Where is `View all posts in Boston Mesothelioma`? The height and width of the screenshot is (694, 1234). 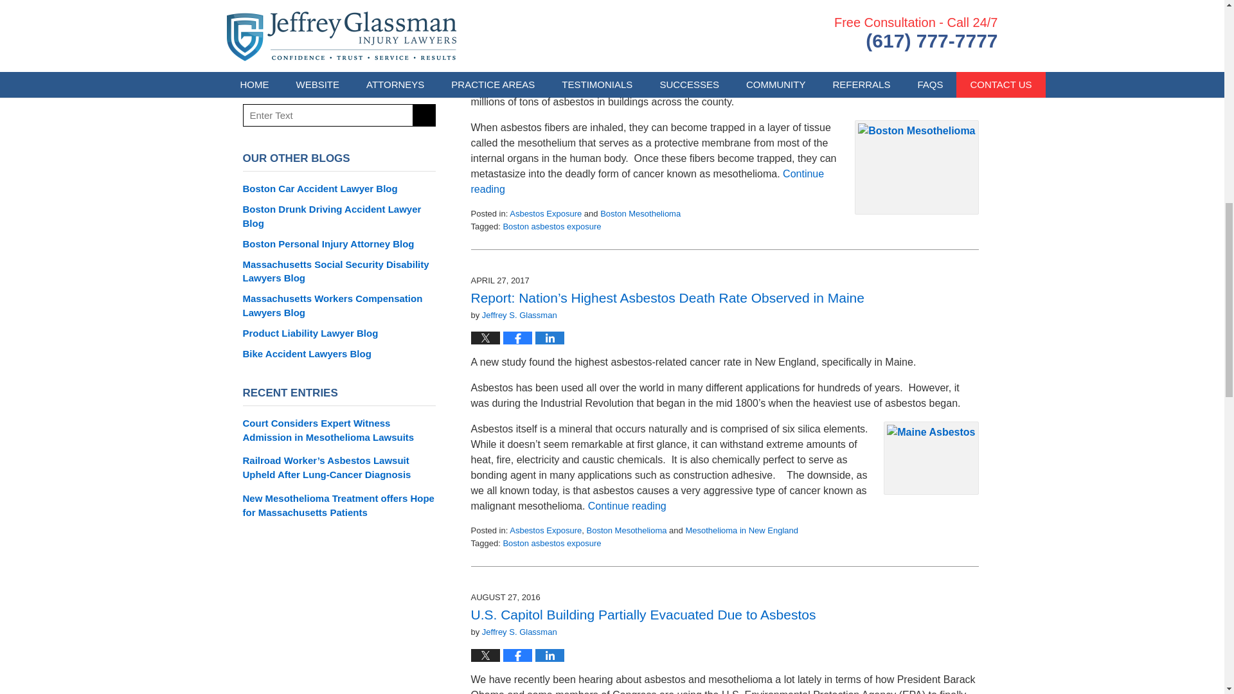 View all posts in Boston Mesothelioma is located at coordinates (640, 213).